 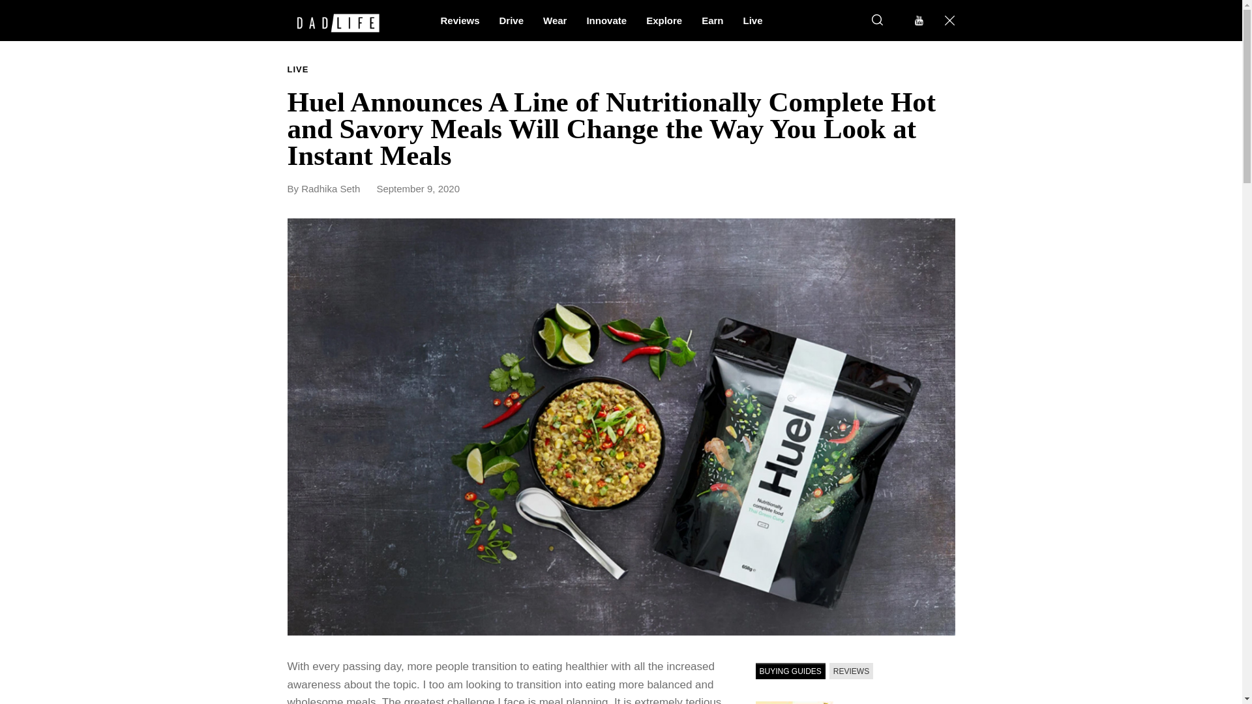 I want to click on Explore, so click(x=664, y=20).